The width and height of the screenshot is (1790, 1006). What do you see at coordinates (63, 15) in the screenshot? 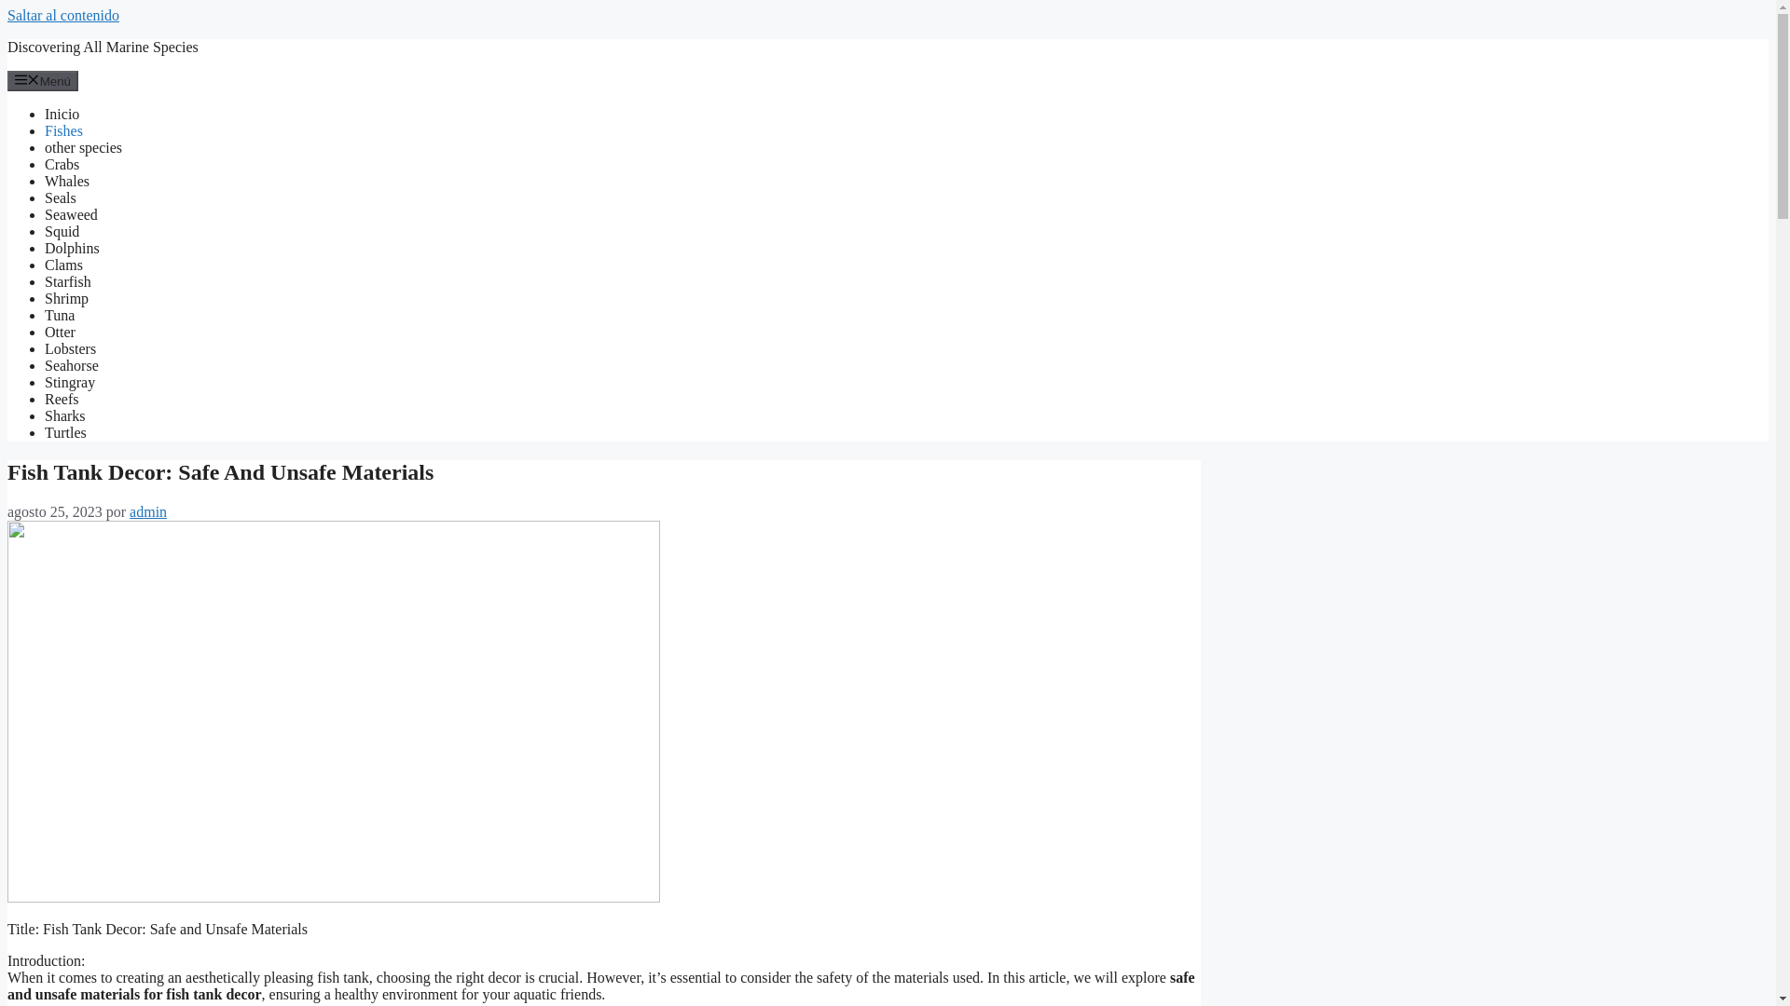
I see `Saltar al contenido` at bounding box center [63, 15].